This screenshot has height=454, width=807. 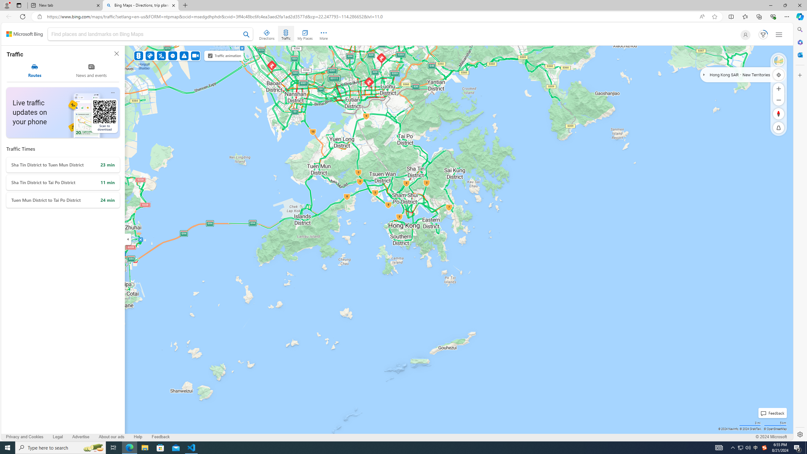 What do you see at coordinates (63, 200) in the screenshot?
I see `Tuen Mun District to Tai Po District` at bounding box center [63, 200].